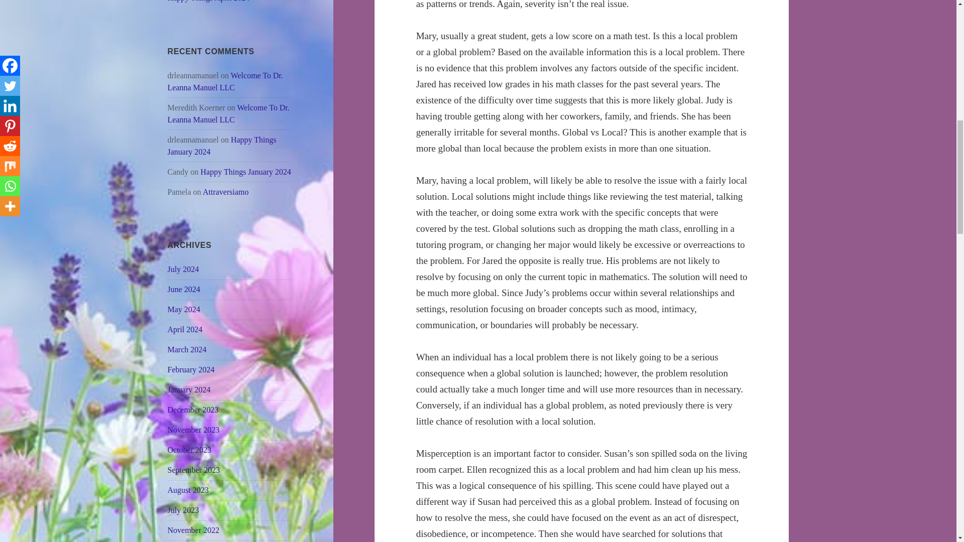 The width and height of the screenshot is (964, 542). I want to click on June 2024, so click(184, 289).